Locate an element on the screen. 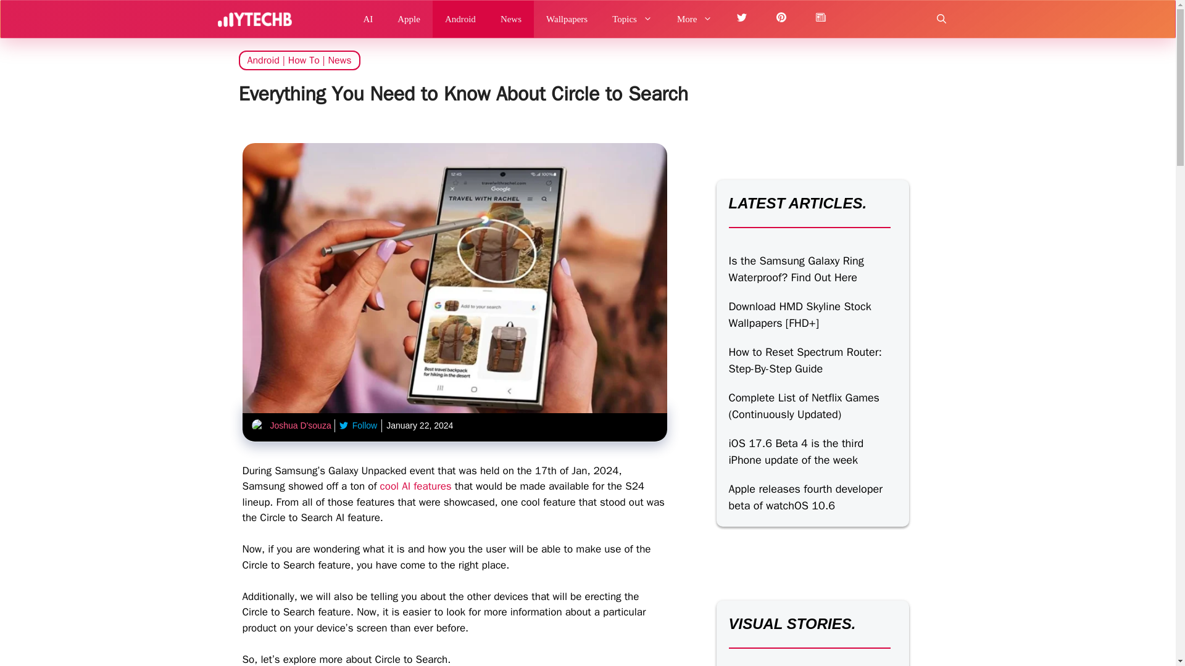 This screenshot has width=1185, height=666. Follow is located at coordinates (358, 425).